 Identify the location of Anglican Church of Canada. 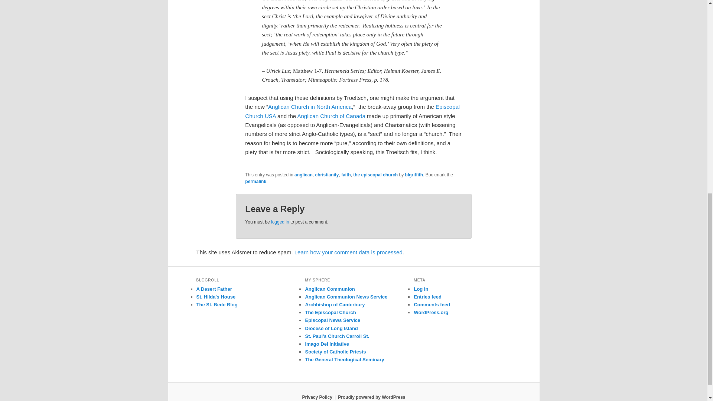
(331, 116).